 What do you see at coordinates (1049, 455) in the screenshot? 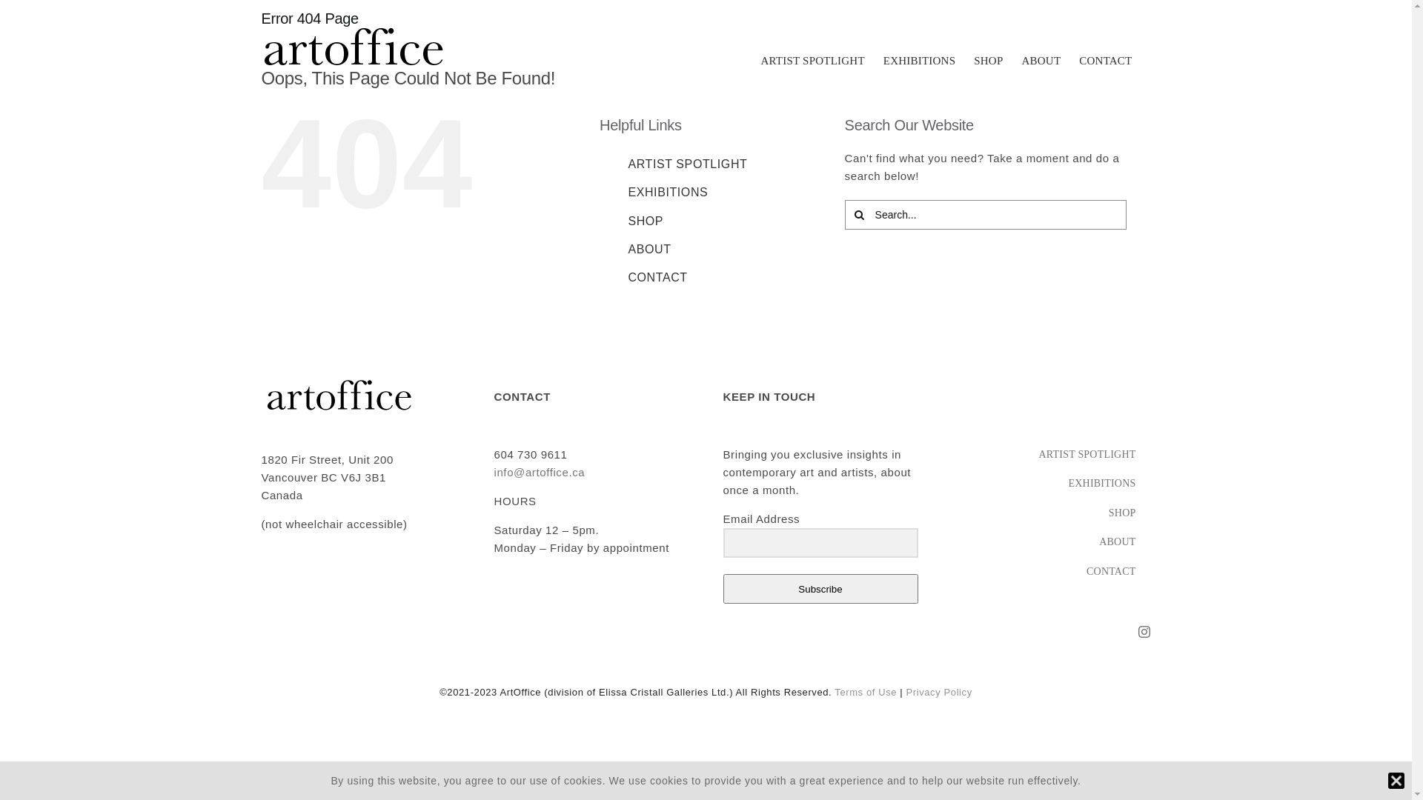
I see `ARTIST SPOTLIGHT` at bounding box center [1049, 455].